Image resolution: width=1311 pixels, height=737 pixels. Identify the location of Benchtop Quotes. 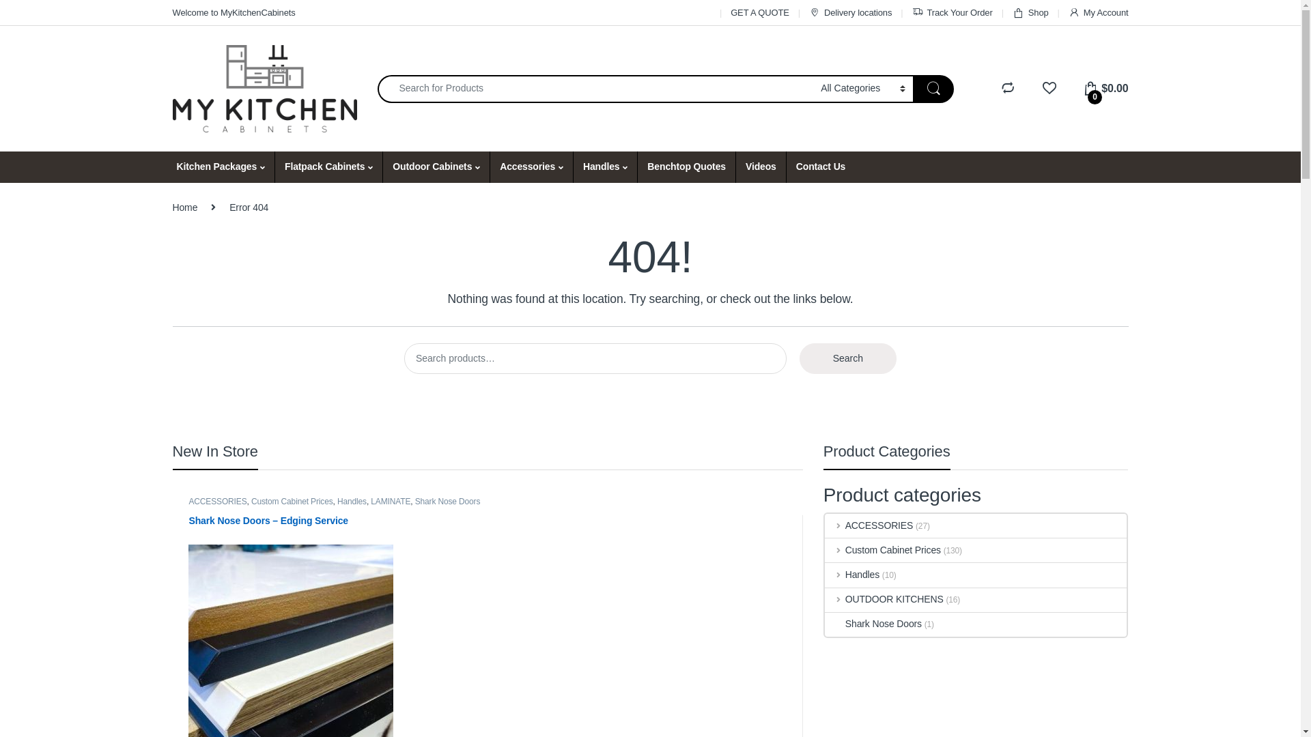
(686, 167).